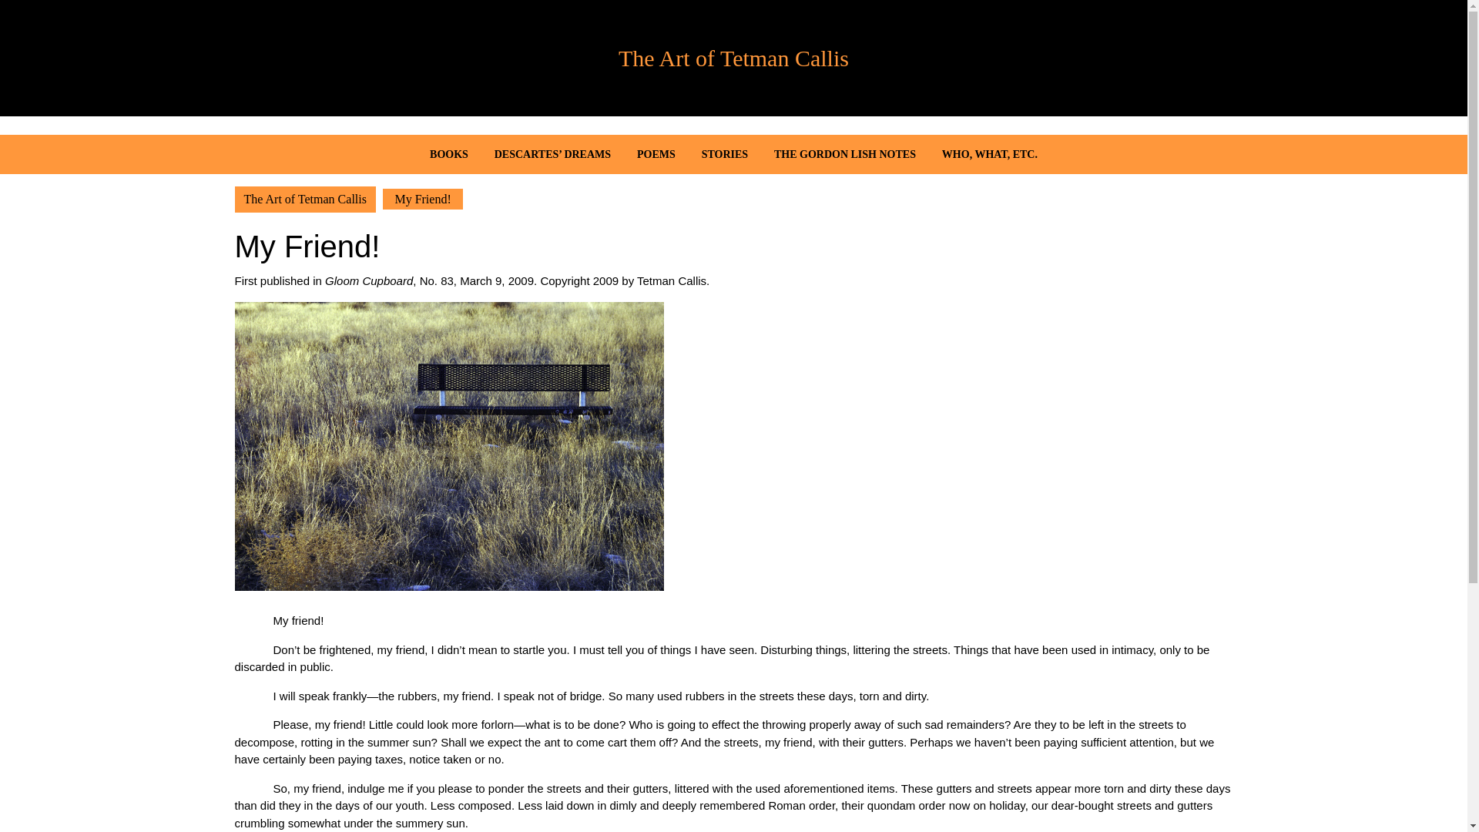 This screenshot has height=832, width=1479. Describe the element at coordinates (448, 154) in the screenshot. I see `BOOKS` at that location.